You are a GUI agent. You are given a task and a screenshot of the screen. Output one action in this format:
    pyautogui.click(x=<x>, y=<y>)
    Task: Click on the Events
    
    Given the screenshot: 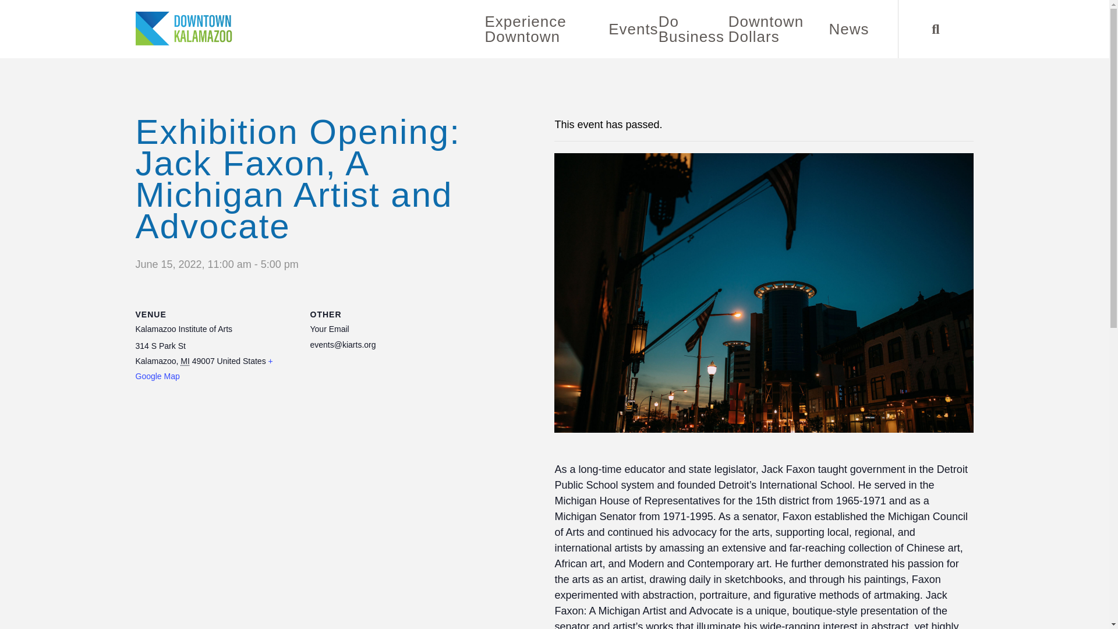 What is the action you would take?
    pyautogui.click(x=633, y=29)
    